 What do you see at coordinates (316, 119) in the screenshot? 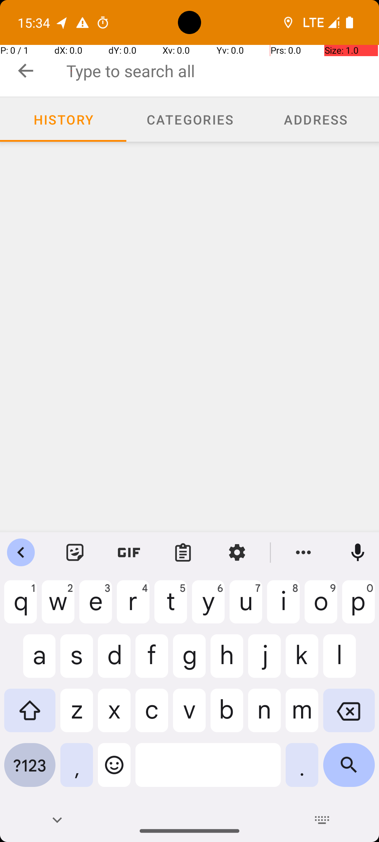
I see `ADDRESS` at bounding box center [316, 119].